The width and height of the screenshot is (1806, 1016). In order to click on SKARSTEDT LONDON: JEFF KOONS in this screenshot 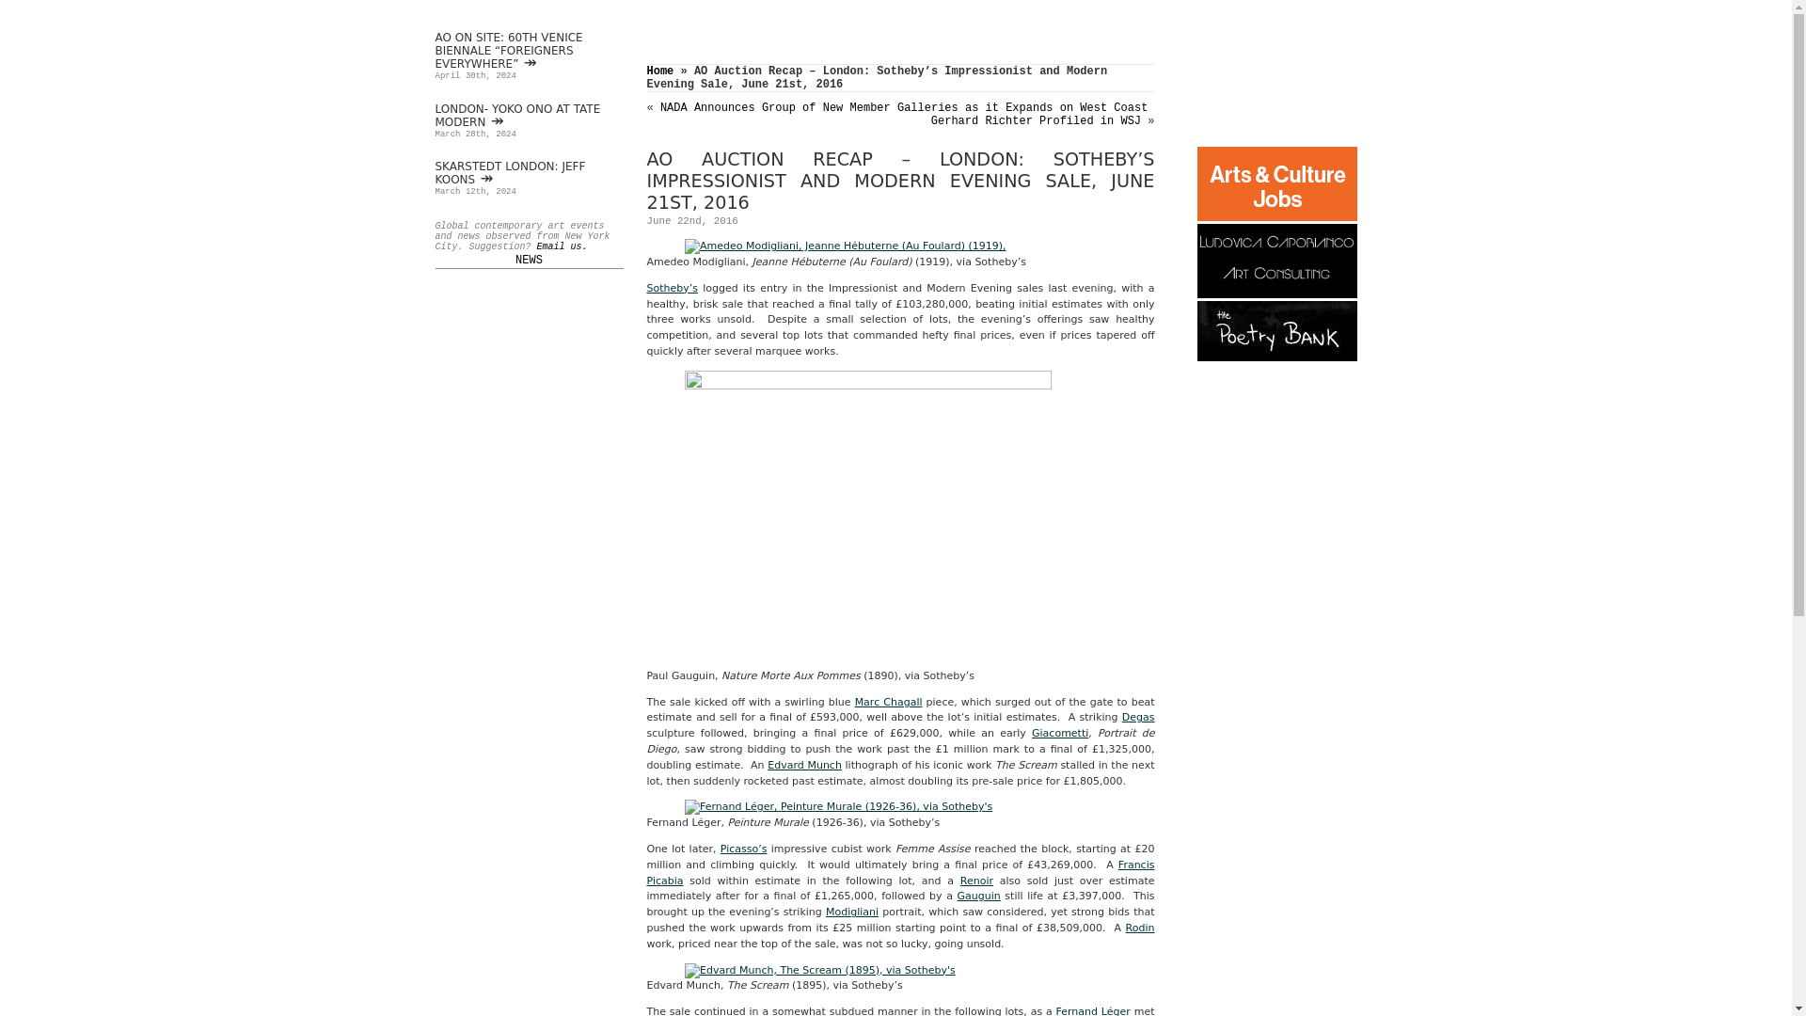, I will do `click(510, 172)`.